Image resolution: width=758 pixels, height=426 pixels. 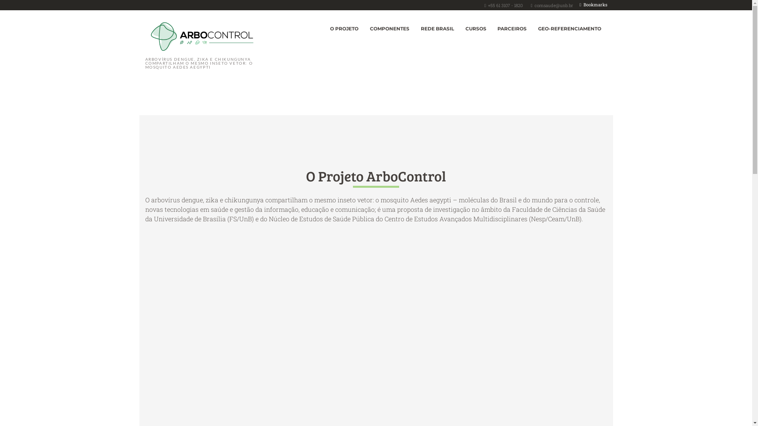 What do you see at coordinates (476, 29) in the screenshot?
I see `CURSOS` at bounding box center [476, 29].